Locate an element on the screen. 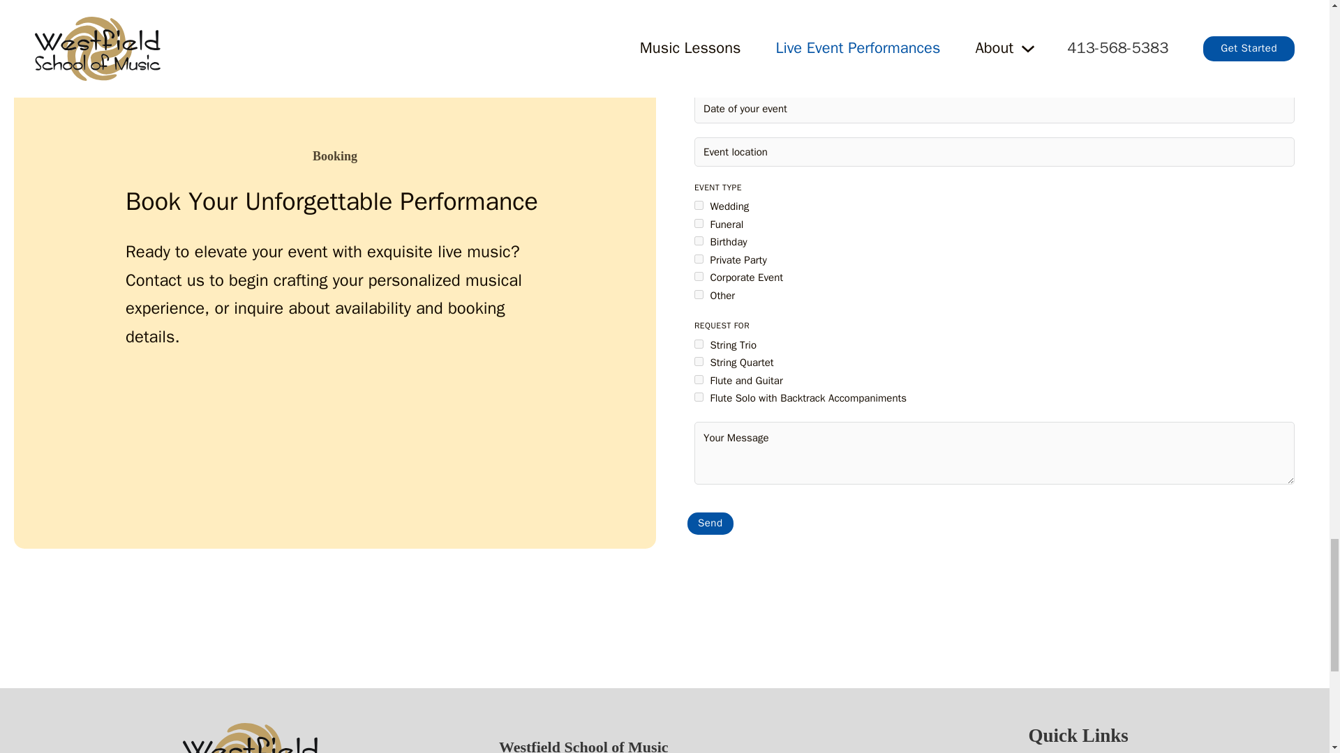  Other is located at coordinates (699, 294).